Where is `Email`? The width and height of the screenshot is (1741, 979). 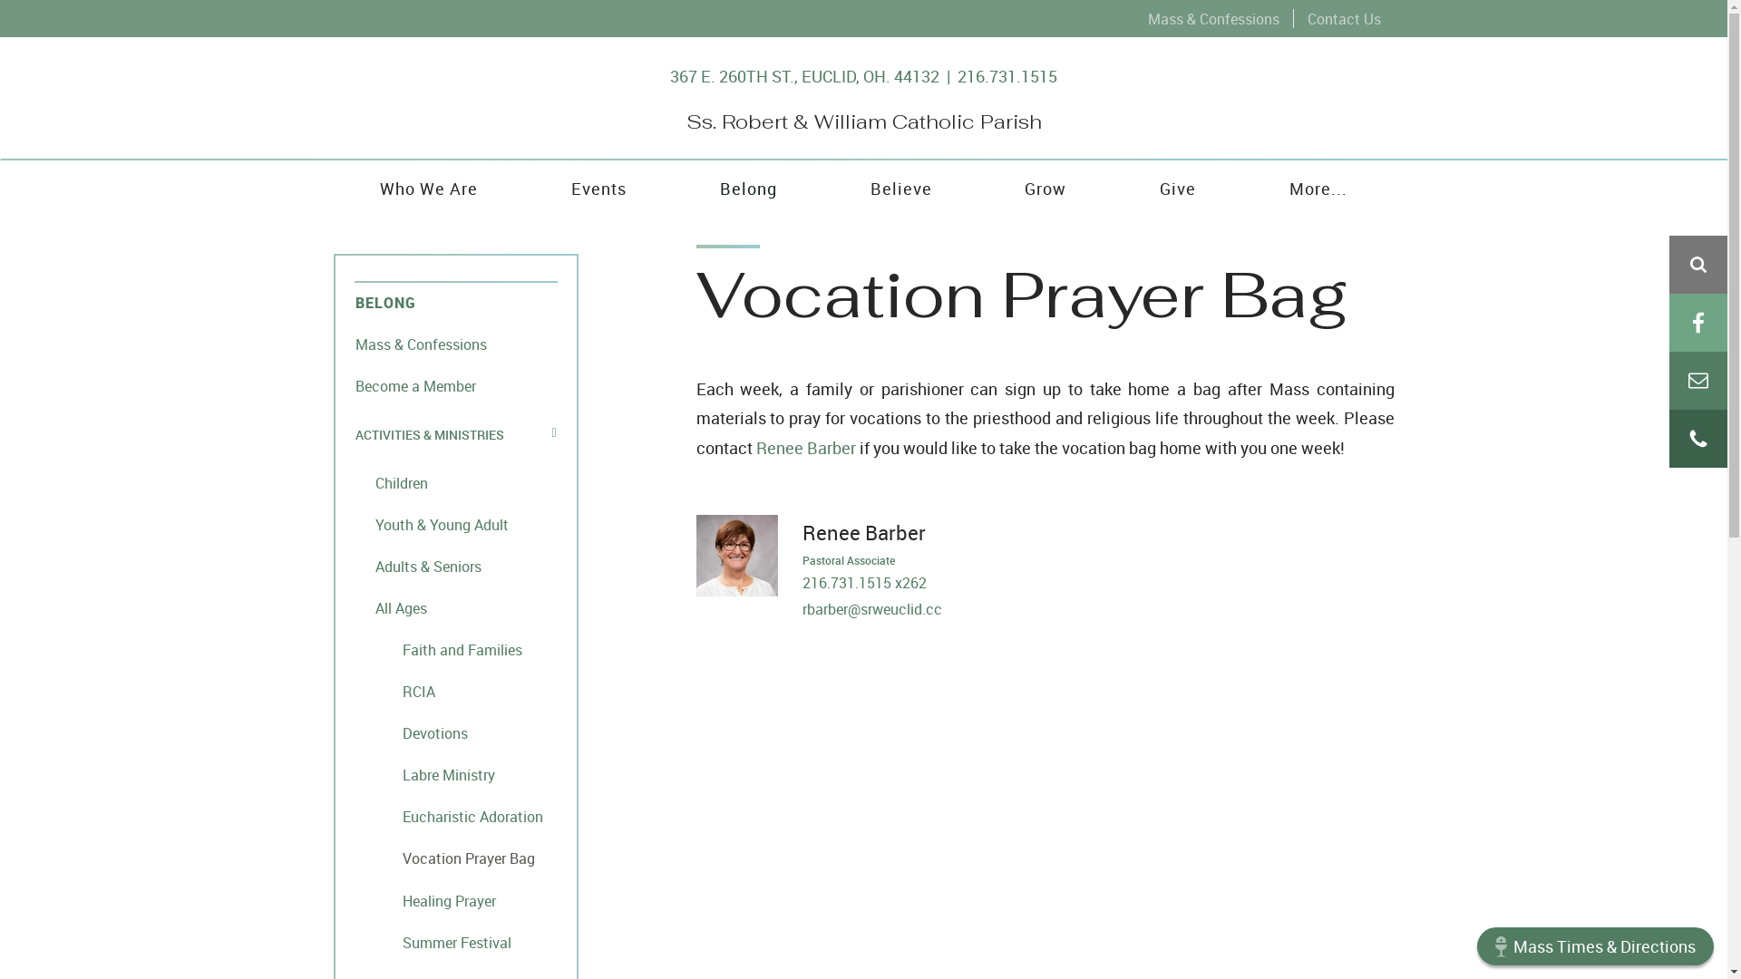
Email is located at coordinates (1698, 381).